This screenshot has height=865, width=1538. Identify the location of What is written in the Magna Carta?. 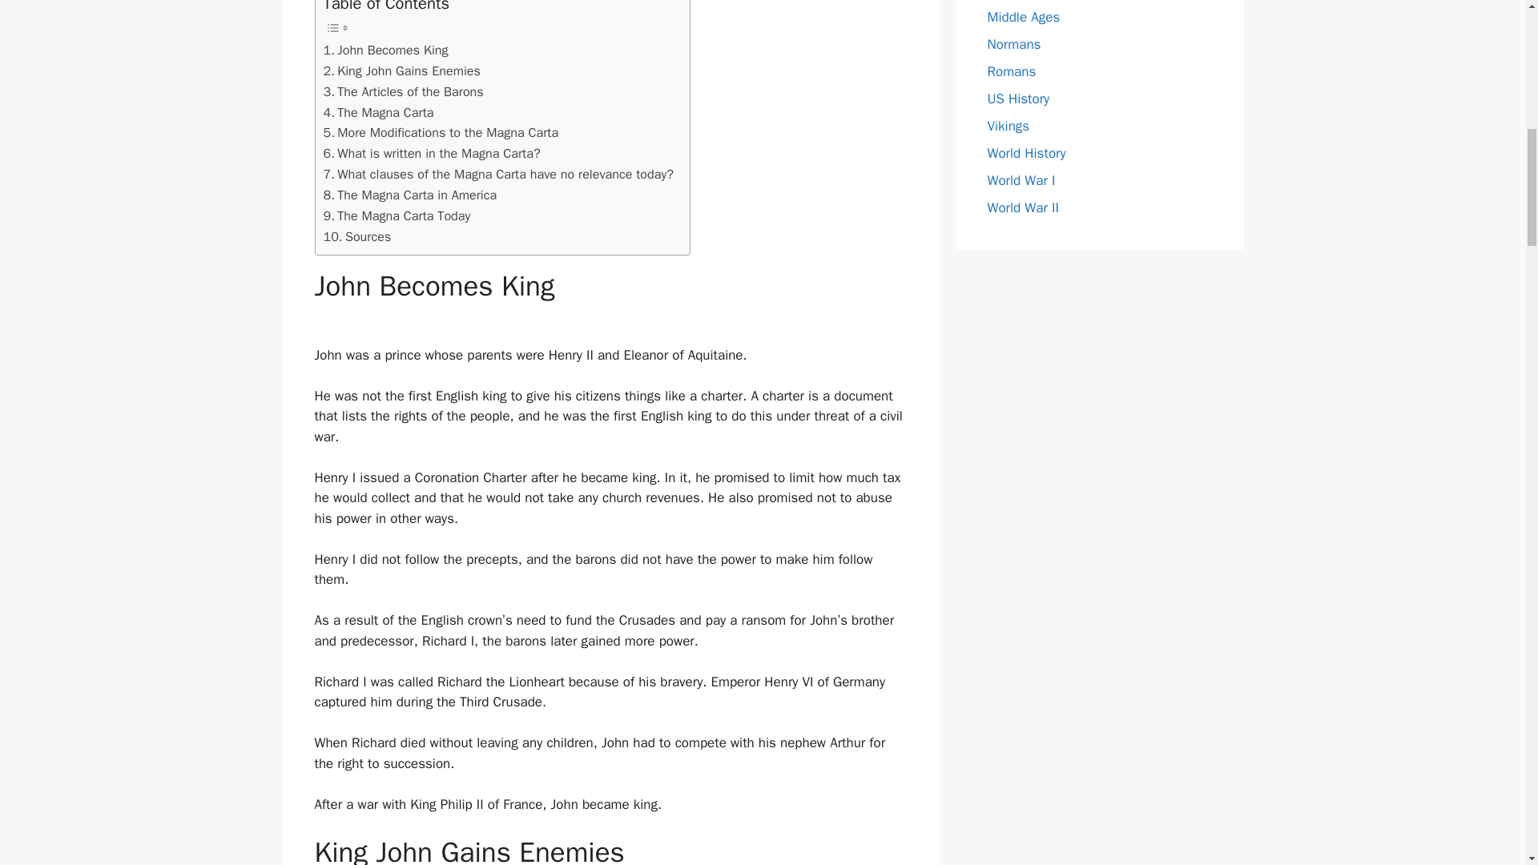
(432, 154).